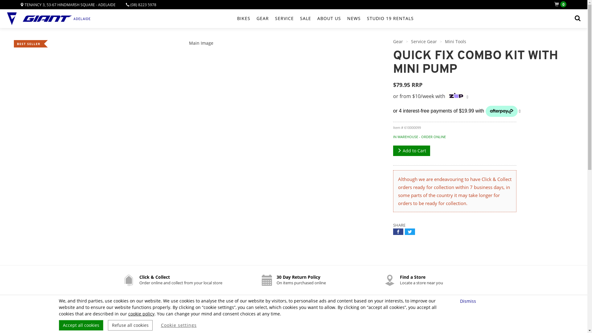  What do you see at coordinates (412, 151) in the screenshot?
I see `Add to Cart` at bounding box center [412, 151].